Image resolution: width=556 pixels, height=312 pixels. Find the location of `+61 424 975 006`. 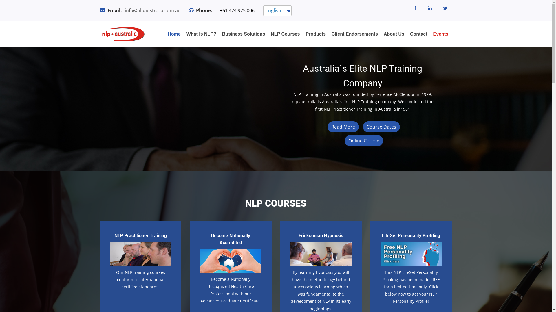

+61 424 975 006 is located at coordinates (237, 10).